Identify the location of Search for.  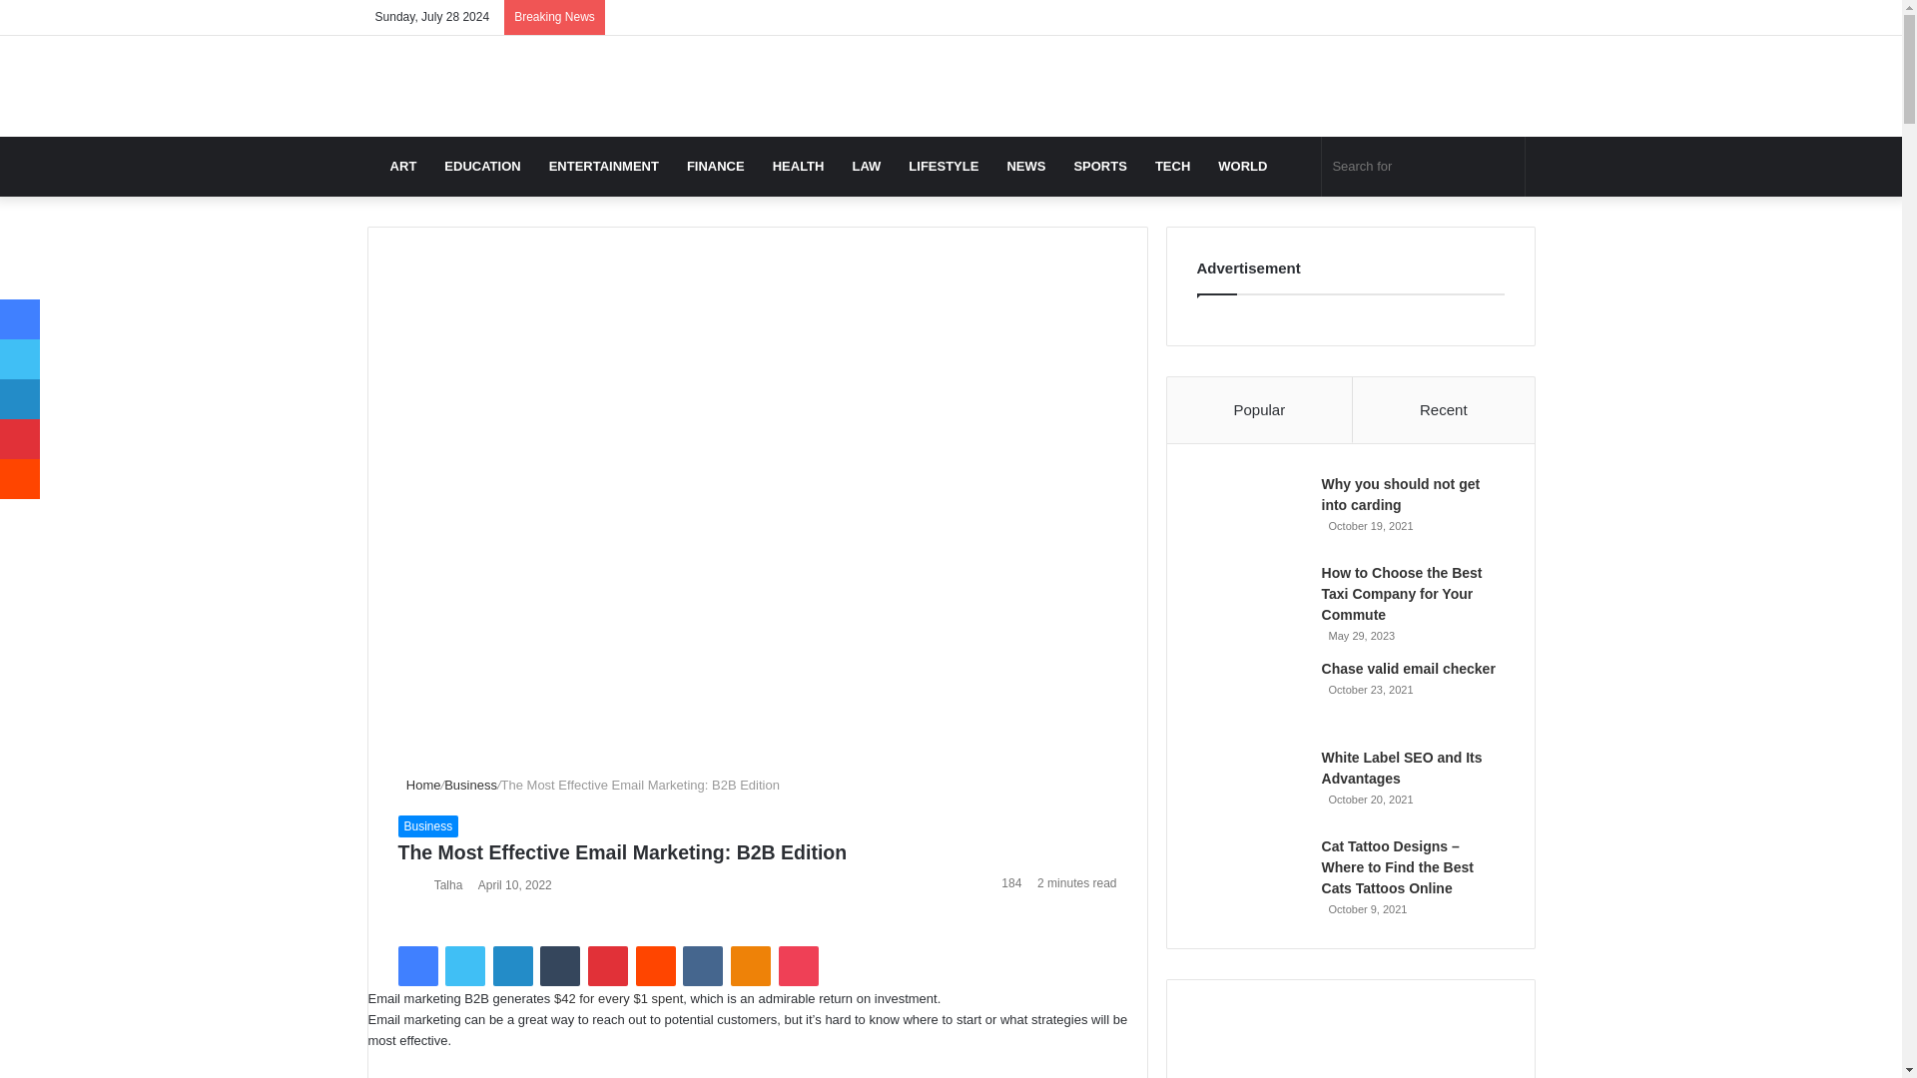
(1423, 166).